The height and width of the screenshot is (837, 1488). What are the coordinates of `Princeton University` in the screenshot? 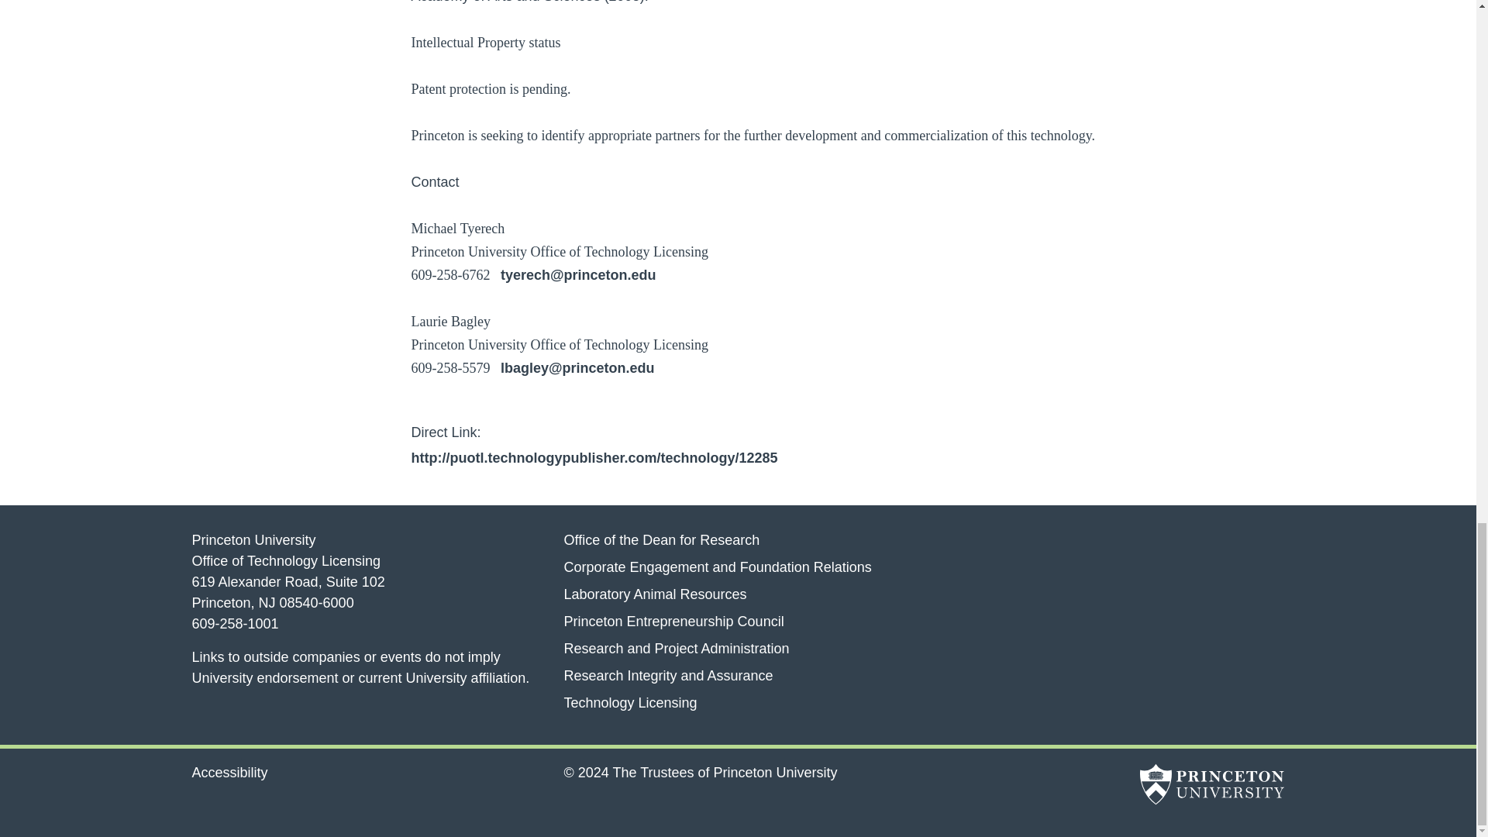 It's located at (1211, 787).